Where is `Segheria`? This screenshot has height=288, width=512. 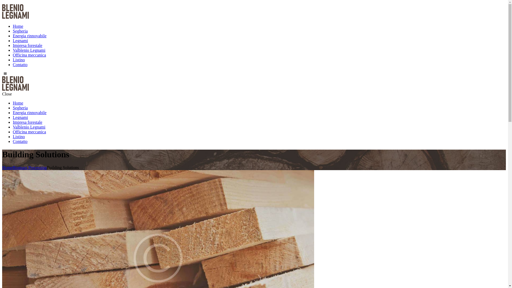 Segheria is located at coordinates (20, 31).